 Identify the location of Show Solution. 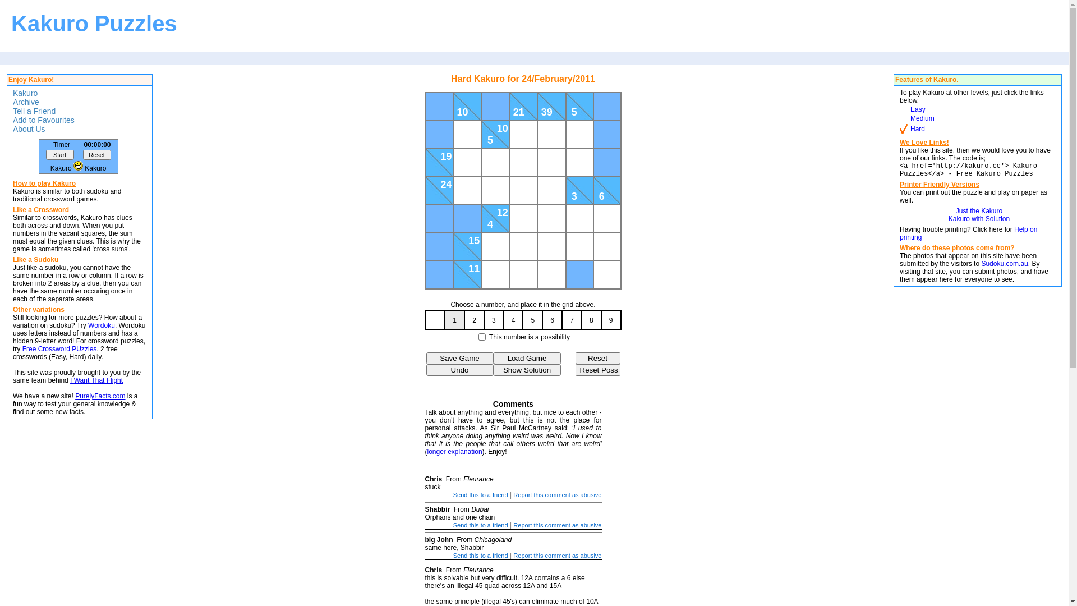
(527, 370).